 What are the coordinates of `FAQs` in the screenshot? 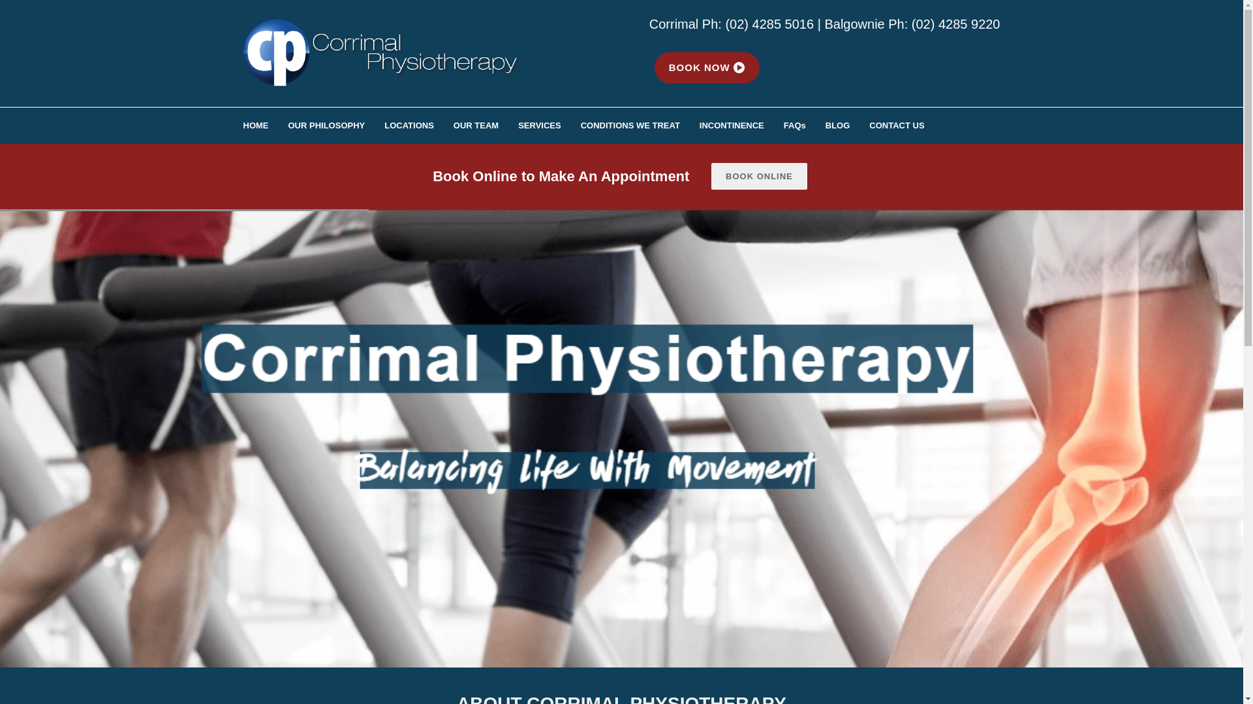 It's located at (805, 125).